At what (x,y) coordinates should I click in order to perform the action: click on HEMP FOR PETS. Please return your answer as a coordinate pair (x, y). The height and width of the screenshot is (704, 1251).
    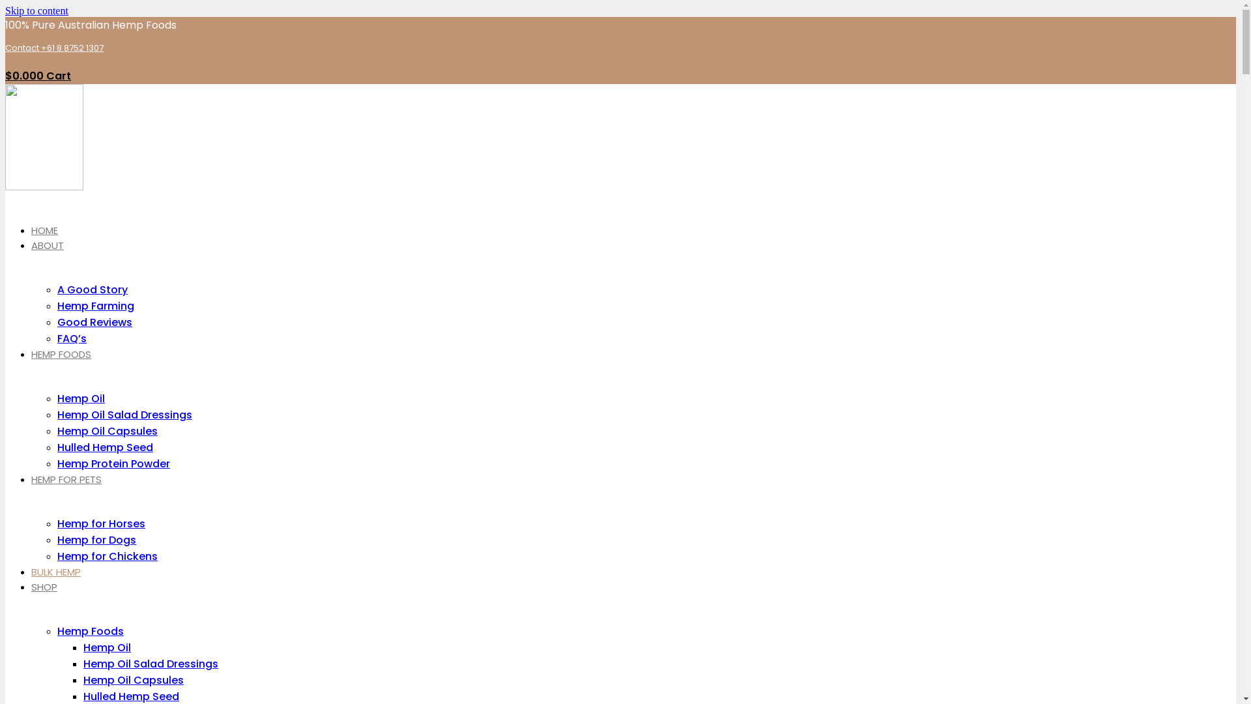
    Looking at the image, I should click on (66, 480).